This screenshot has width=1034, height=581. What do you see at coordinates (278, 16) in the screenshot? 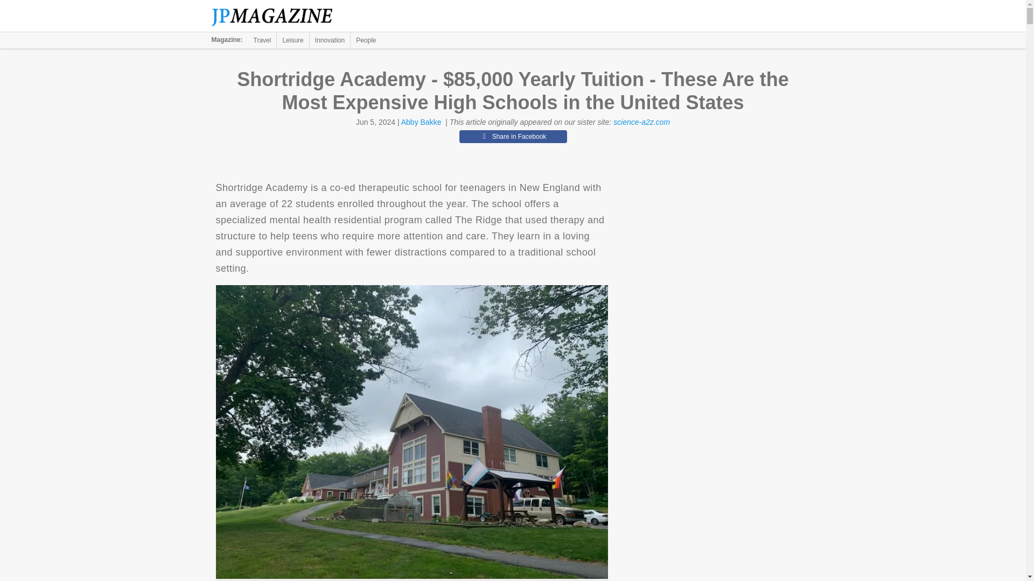
I see `The Jerusalem Post Magazine` at bounding box center [278, 16].